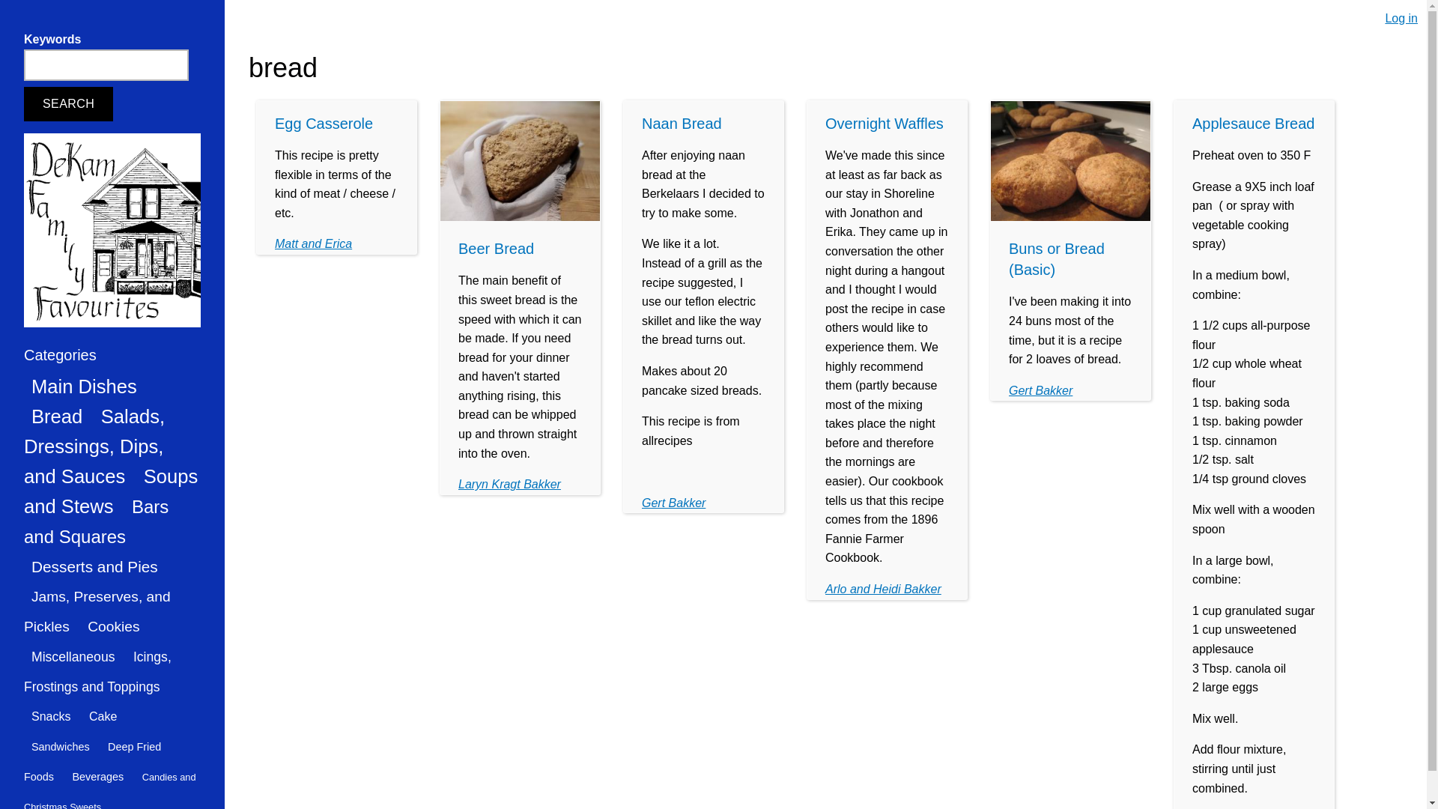  What do you see at coordinates (57, 416) in the screenshot?
I see `Bread` at bounding box center [57, 416].